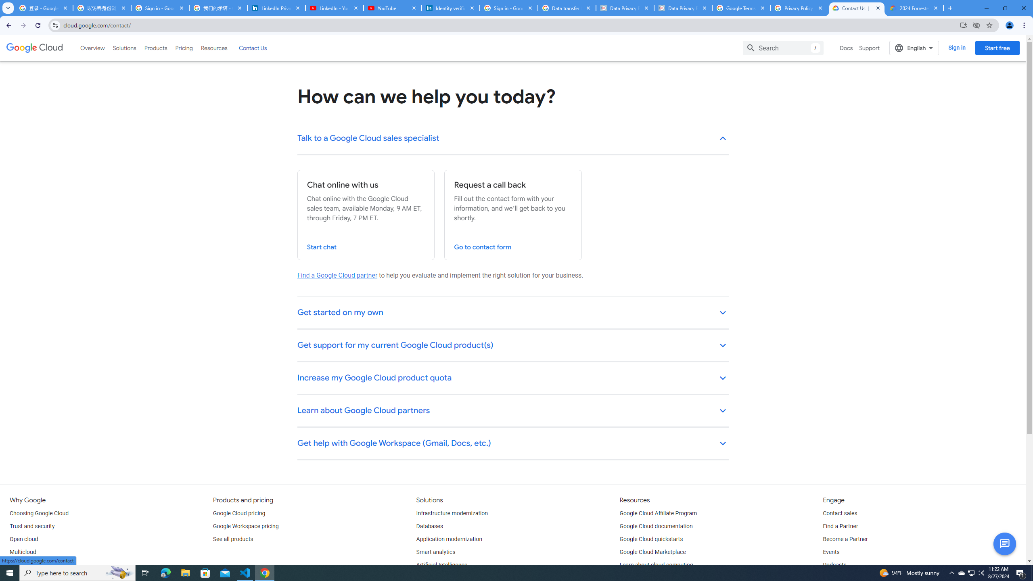  What do you see at coordinates (508, 8) in the screenshot?
I see `Sign in - Google Accounts` at bounding box center [508, 8].